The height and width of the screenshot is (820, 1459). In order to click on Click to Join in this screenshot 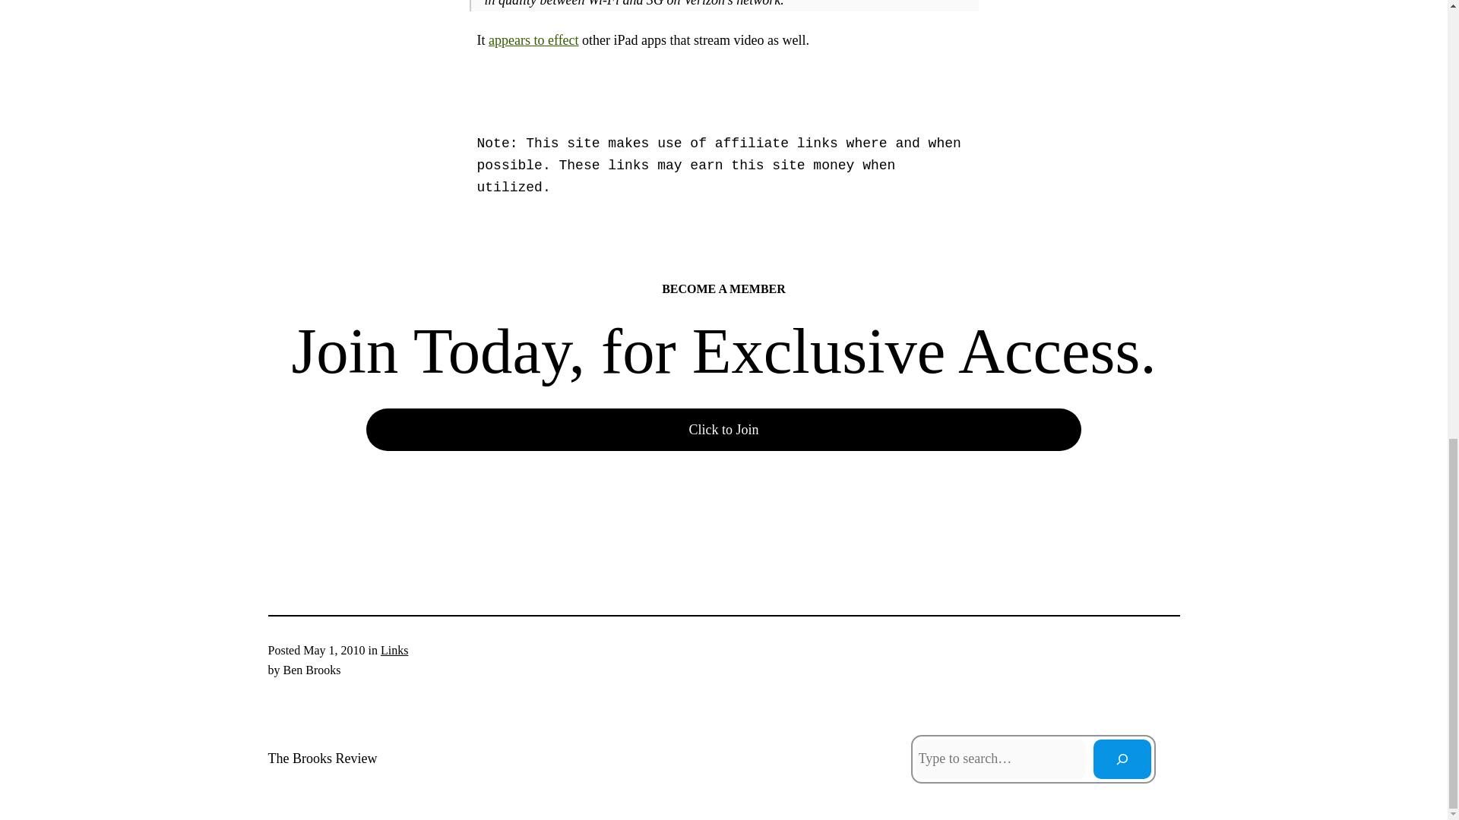, I will do `click(723, 430)`.